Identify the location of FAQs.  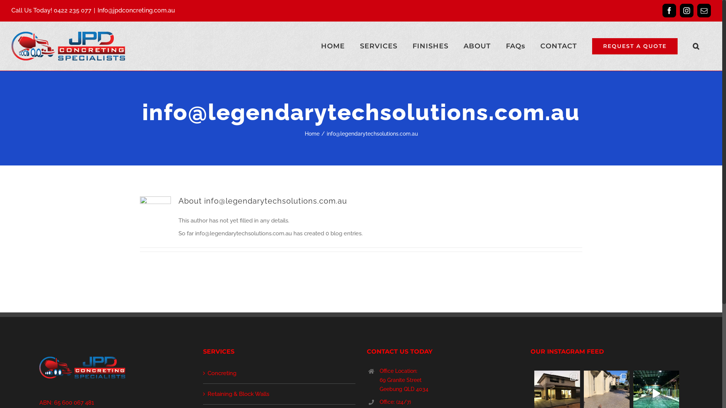
(516, 46).